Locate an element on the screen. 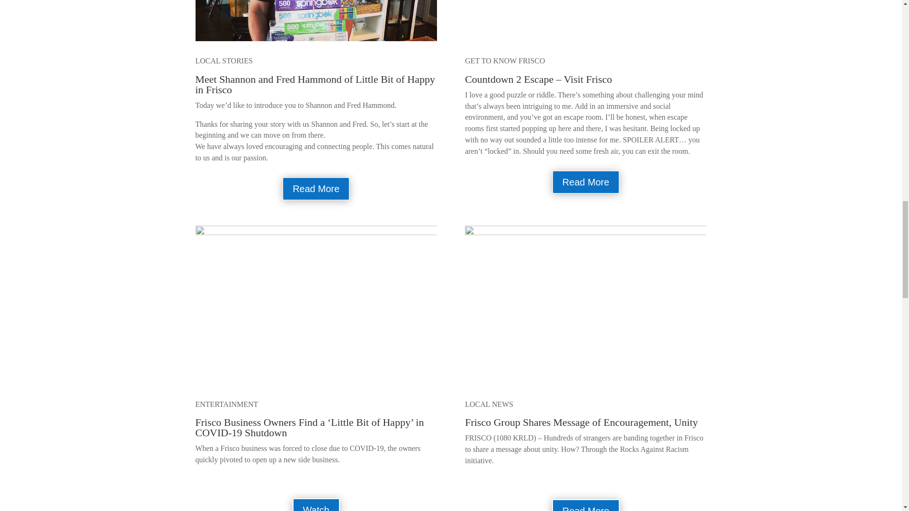  Watch is located at coordinates (316, 504).